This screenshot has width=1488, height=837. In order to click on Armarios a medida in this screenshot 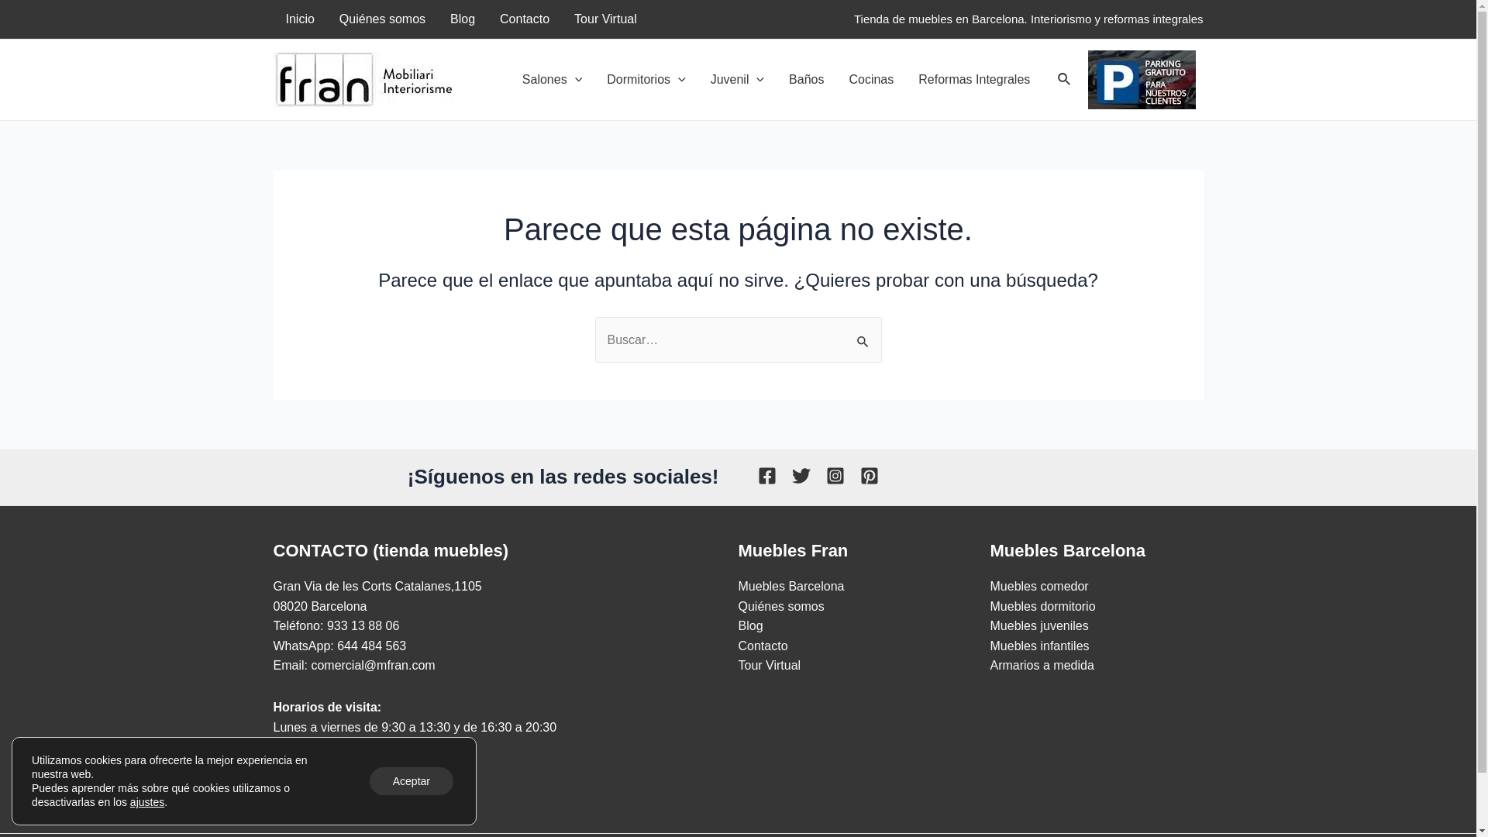, I will do `click(1042, 665)`.